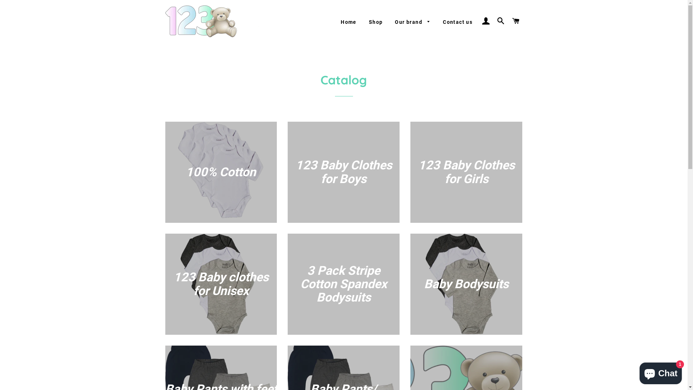  What do you see at coordinates (501, 21) in the screenshot?
I see `Search` at bounding box center [501, 21].